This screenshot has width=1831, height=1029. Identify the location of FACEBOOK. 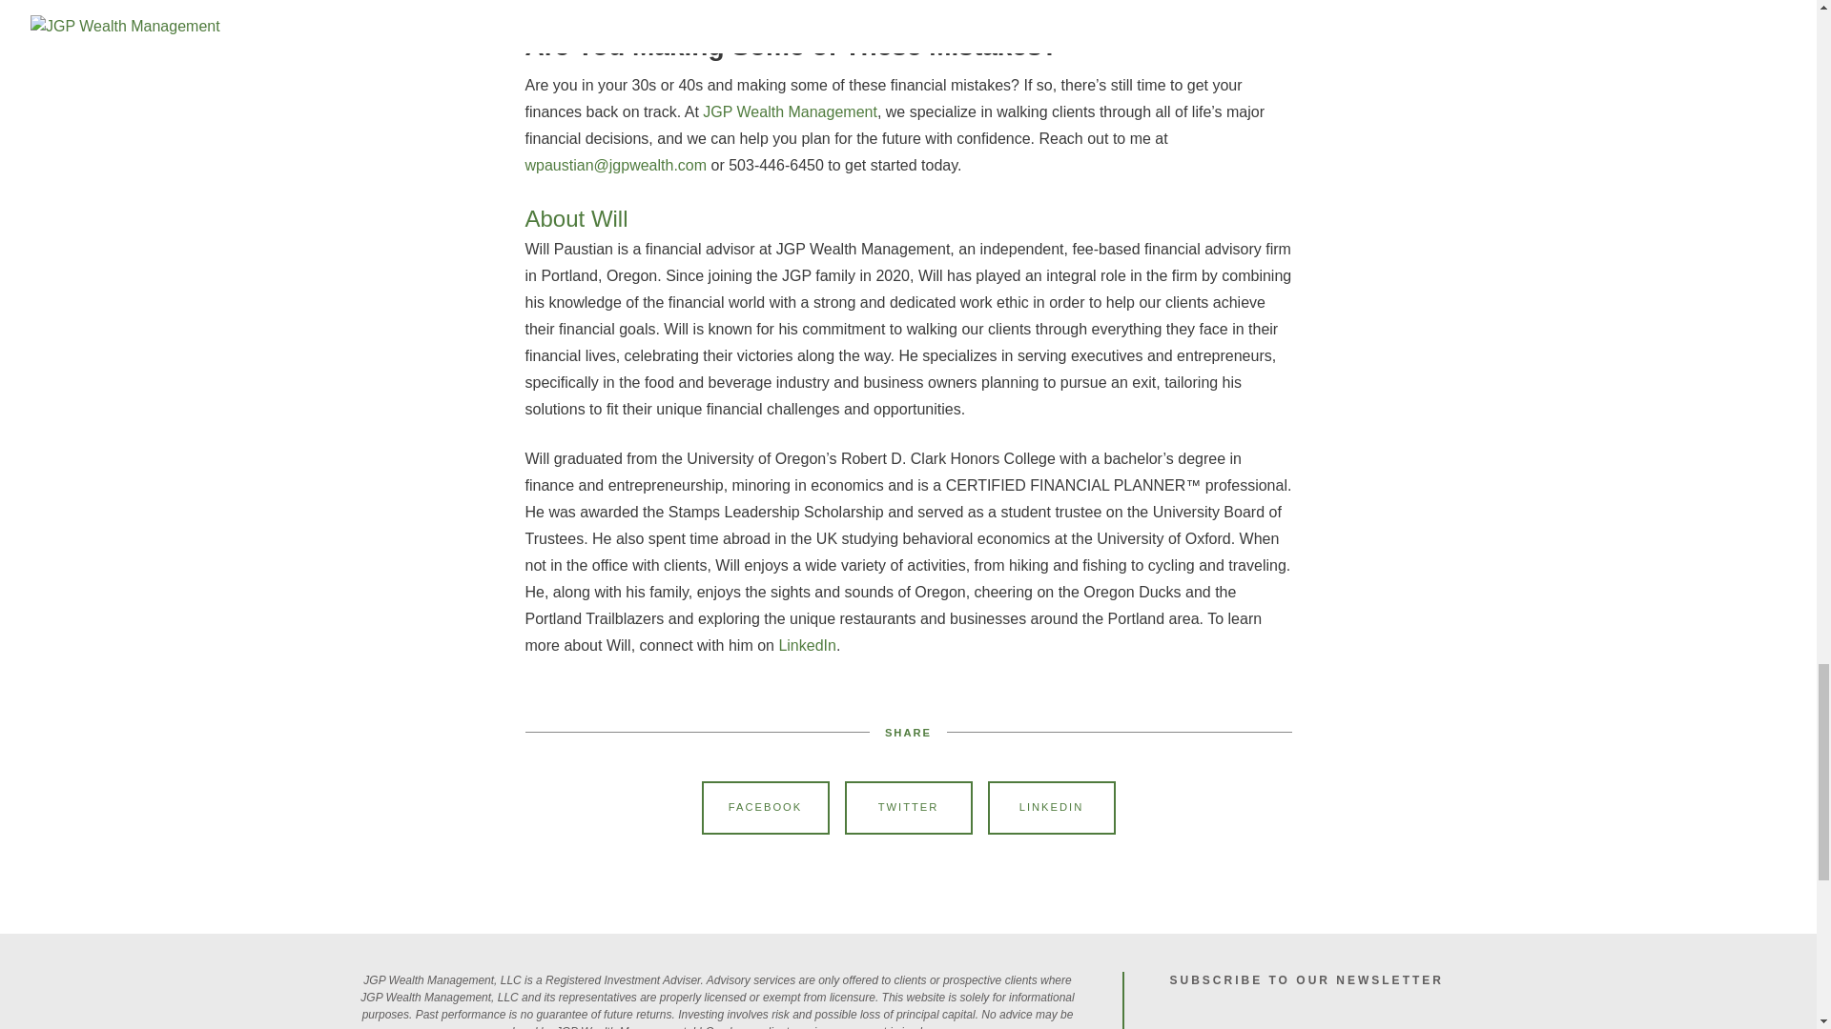
(765, 807).